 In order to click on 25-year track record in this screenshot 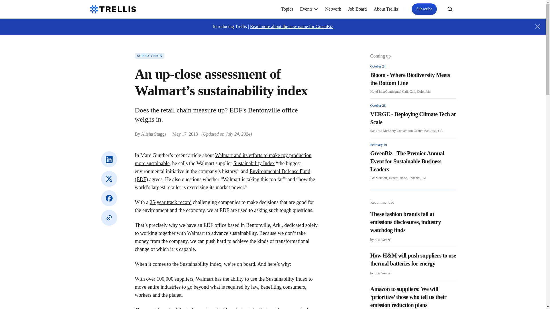, I will do `click(170, 202)`.